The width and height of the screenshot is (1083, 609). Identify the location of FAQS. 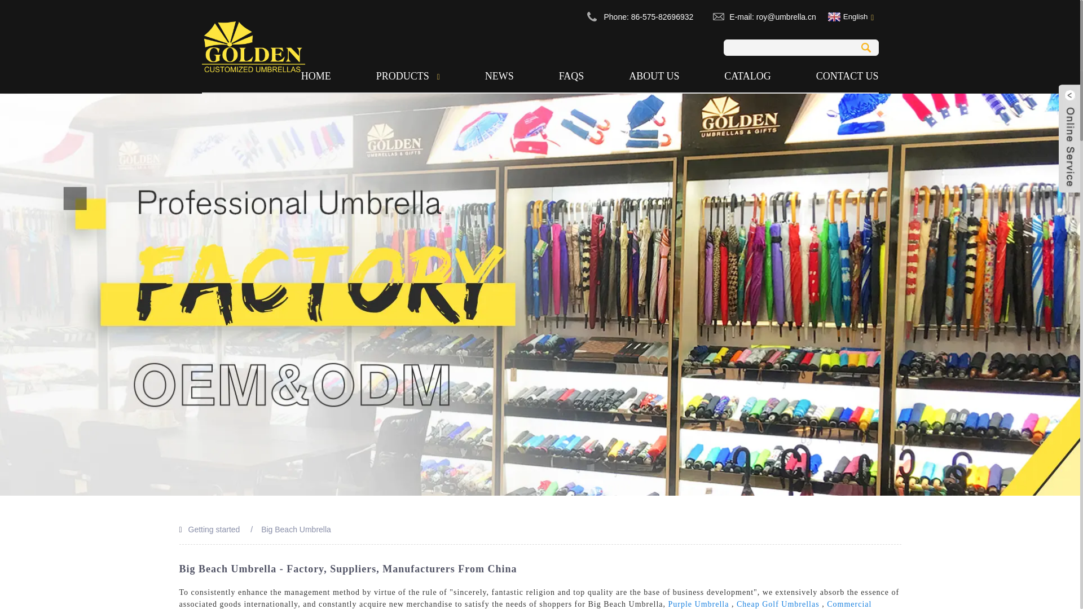
(571, 76).